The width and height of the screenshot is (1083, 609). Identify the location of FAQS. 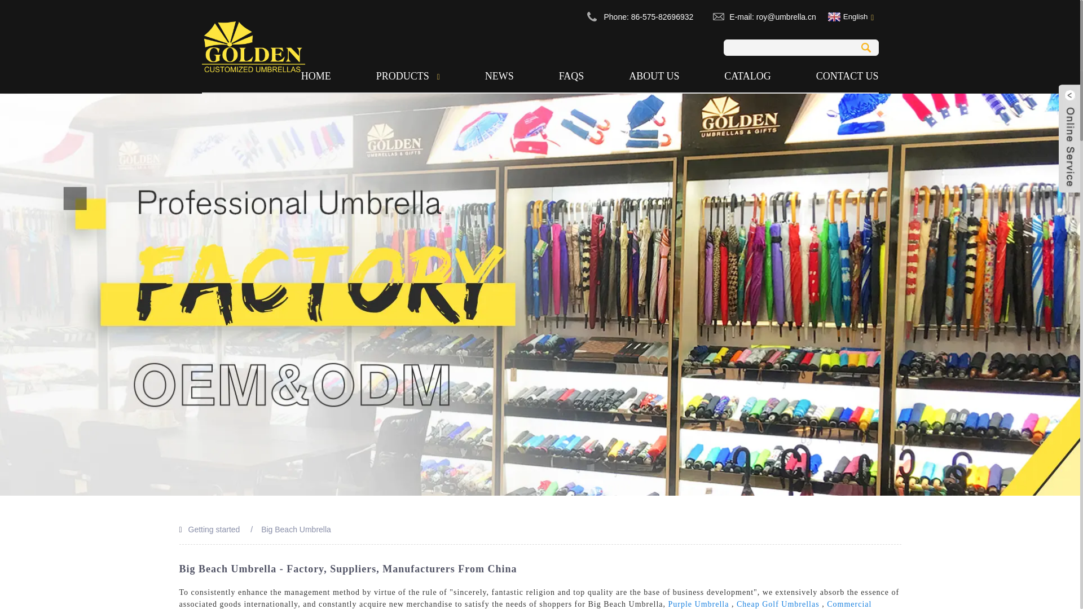
(571, 76).